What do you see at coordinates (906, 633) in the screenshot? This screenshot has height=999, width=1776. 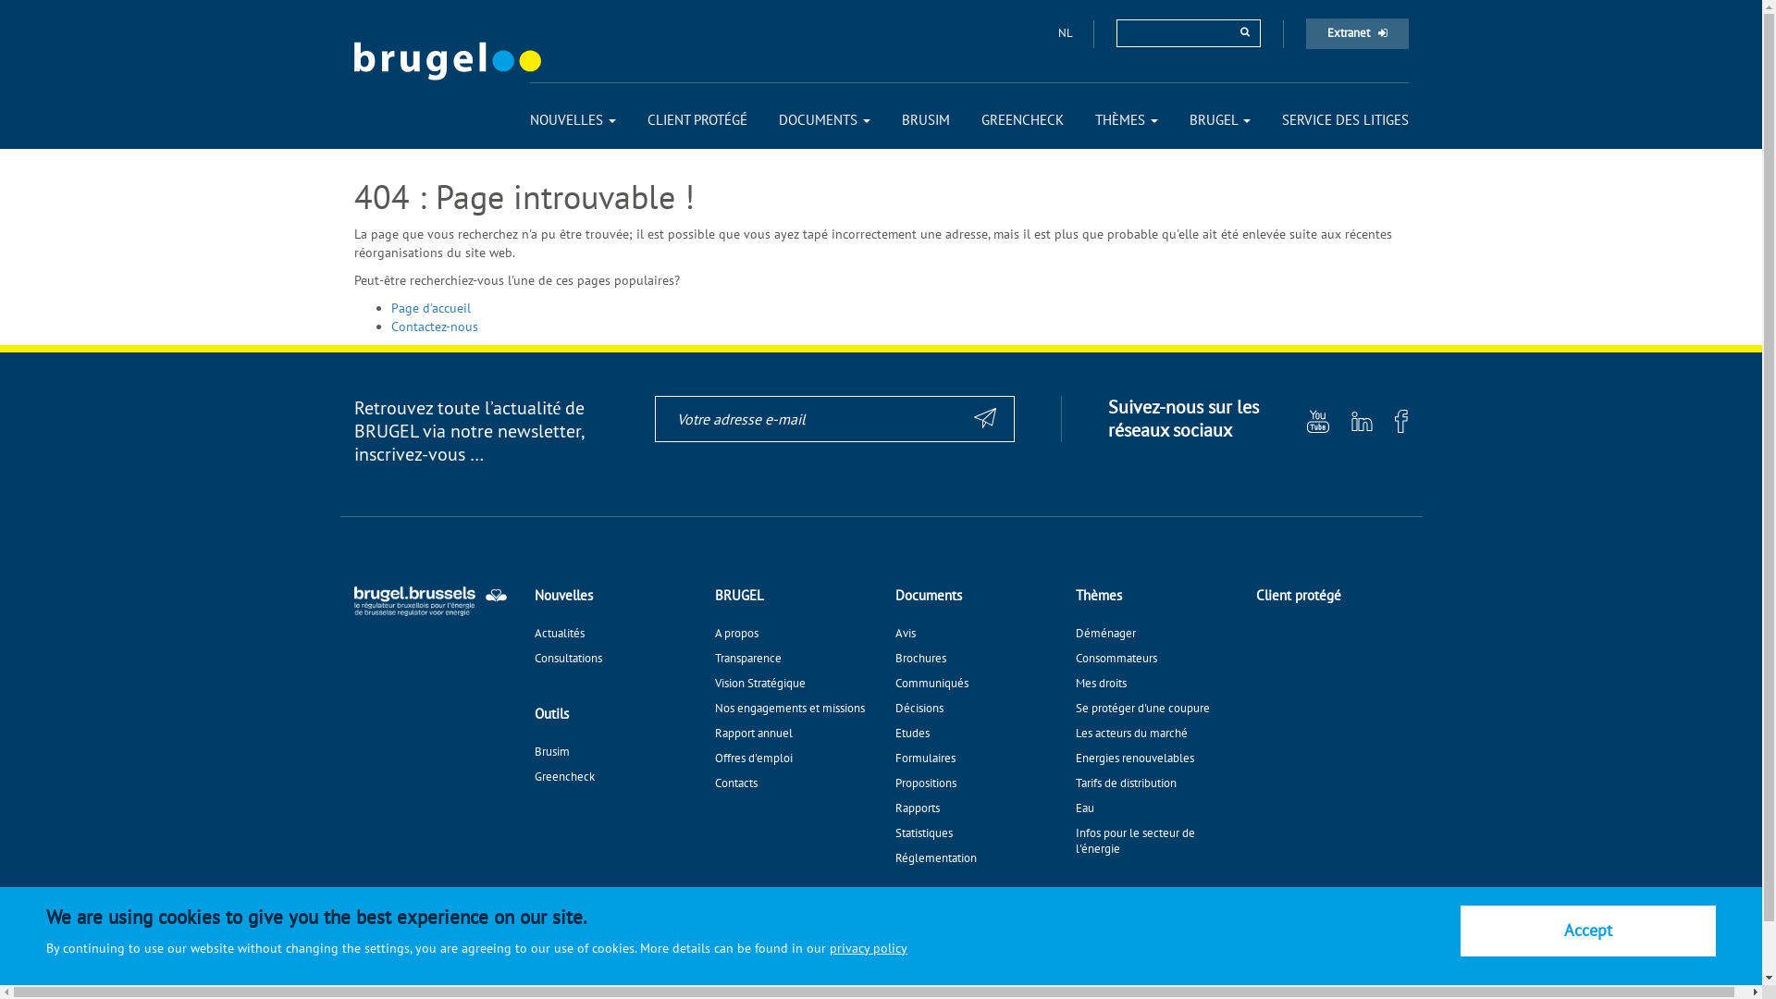 I see `Avis` at bounding box center [906, 633].